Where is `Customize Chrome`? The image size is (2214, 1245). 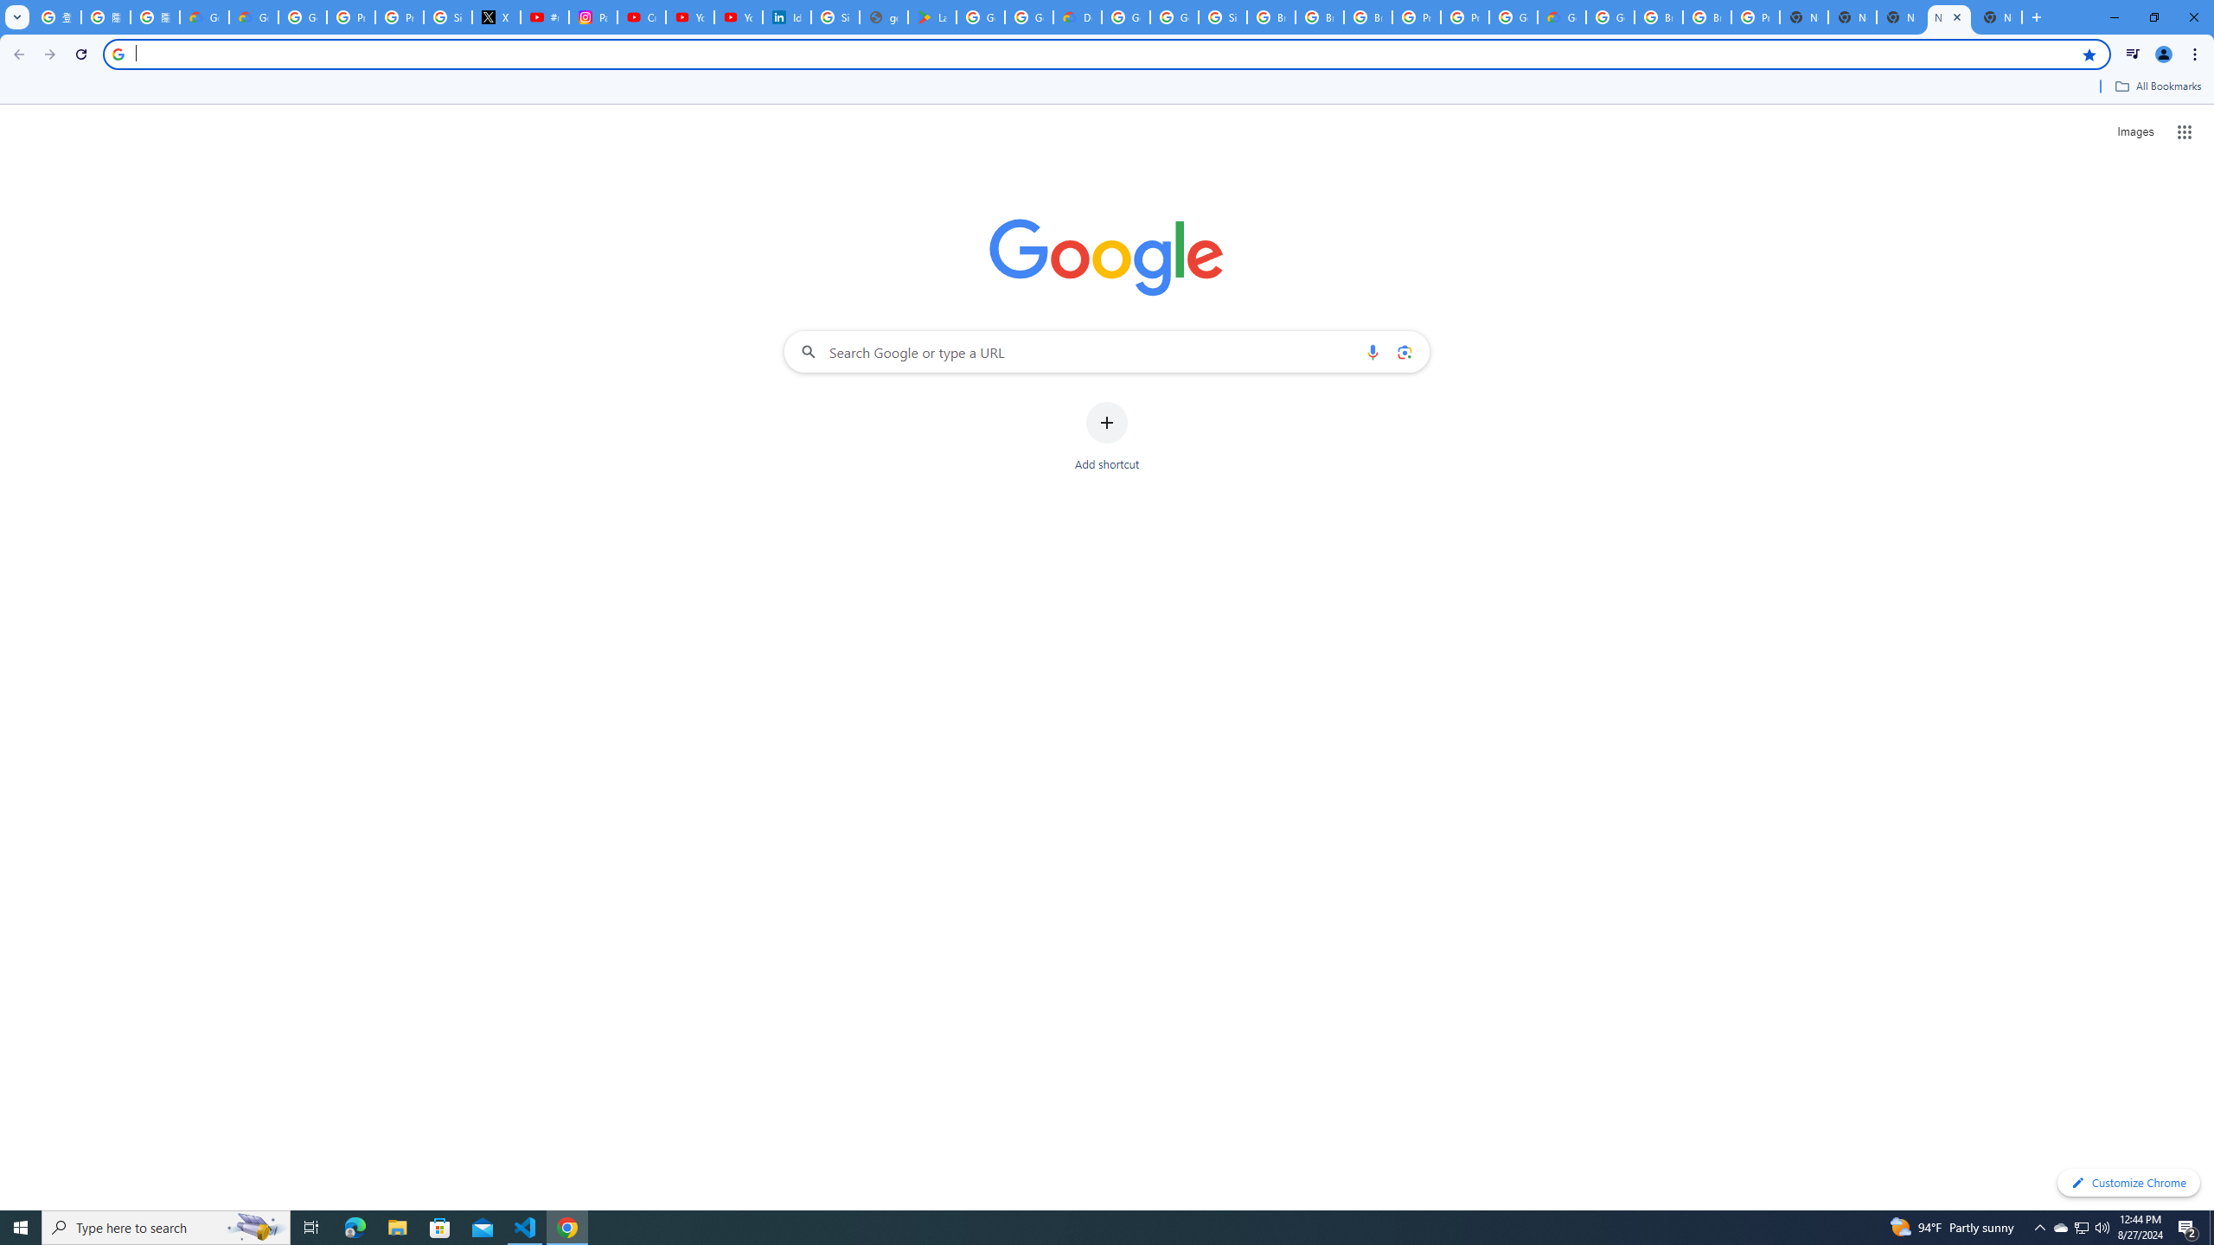 Customize Chrome is located at coordinates (2128, 1183).